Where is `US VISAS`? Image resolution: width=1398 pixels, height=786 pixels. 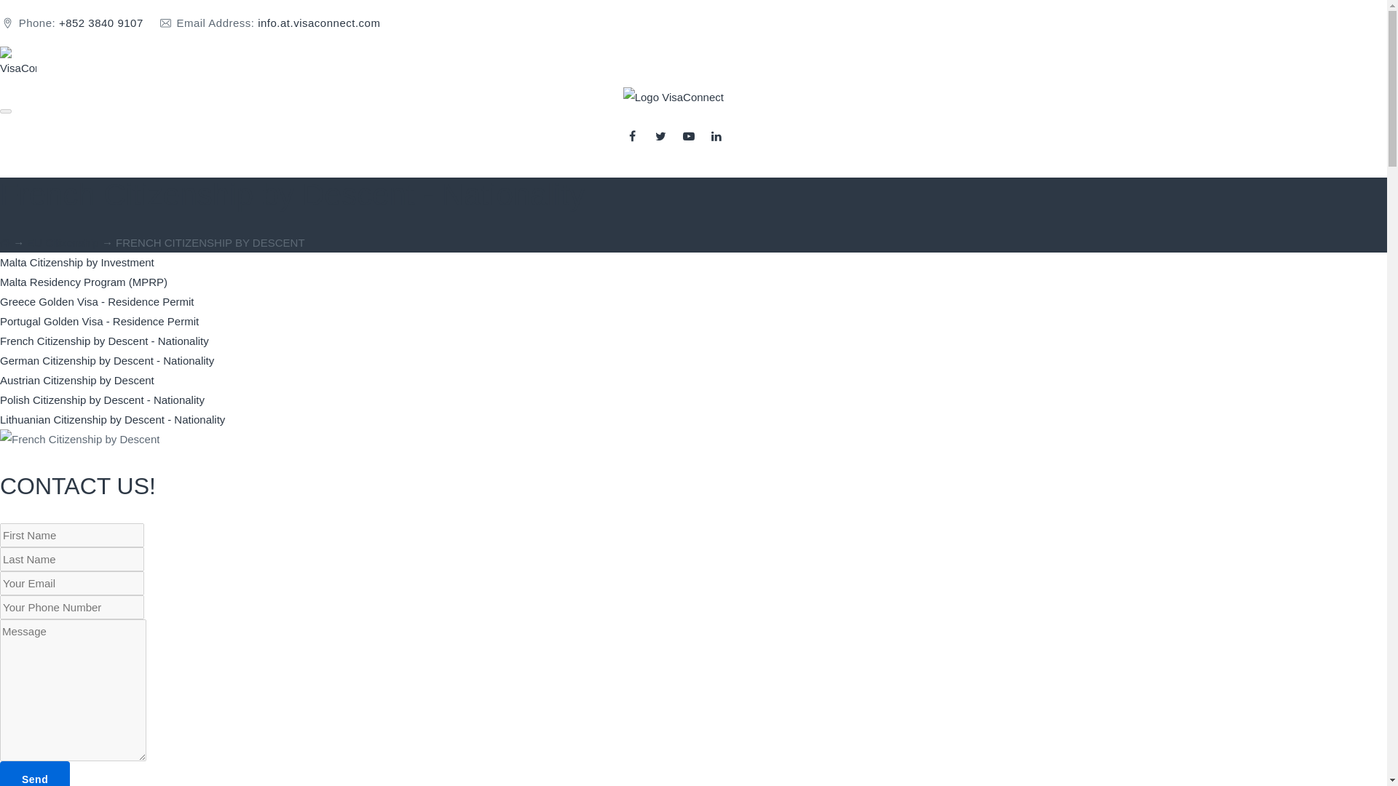
US VISAS is located at coordinates (390, 144).